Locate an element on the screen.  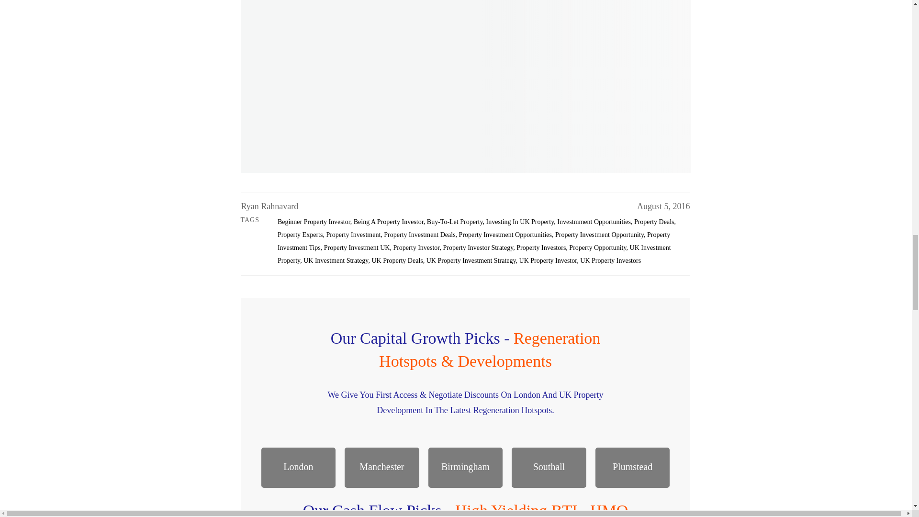
Property Deals is located at coordinates (654, 221).